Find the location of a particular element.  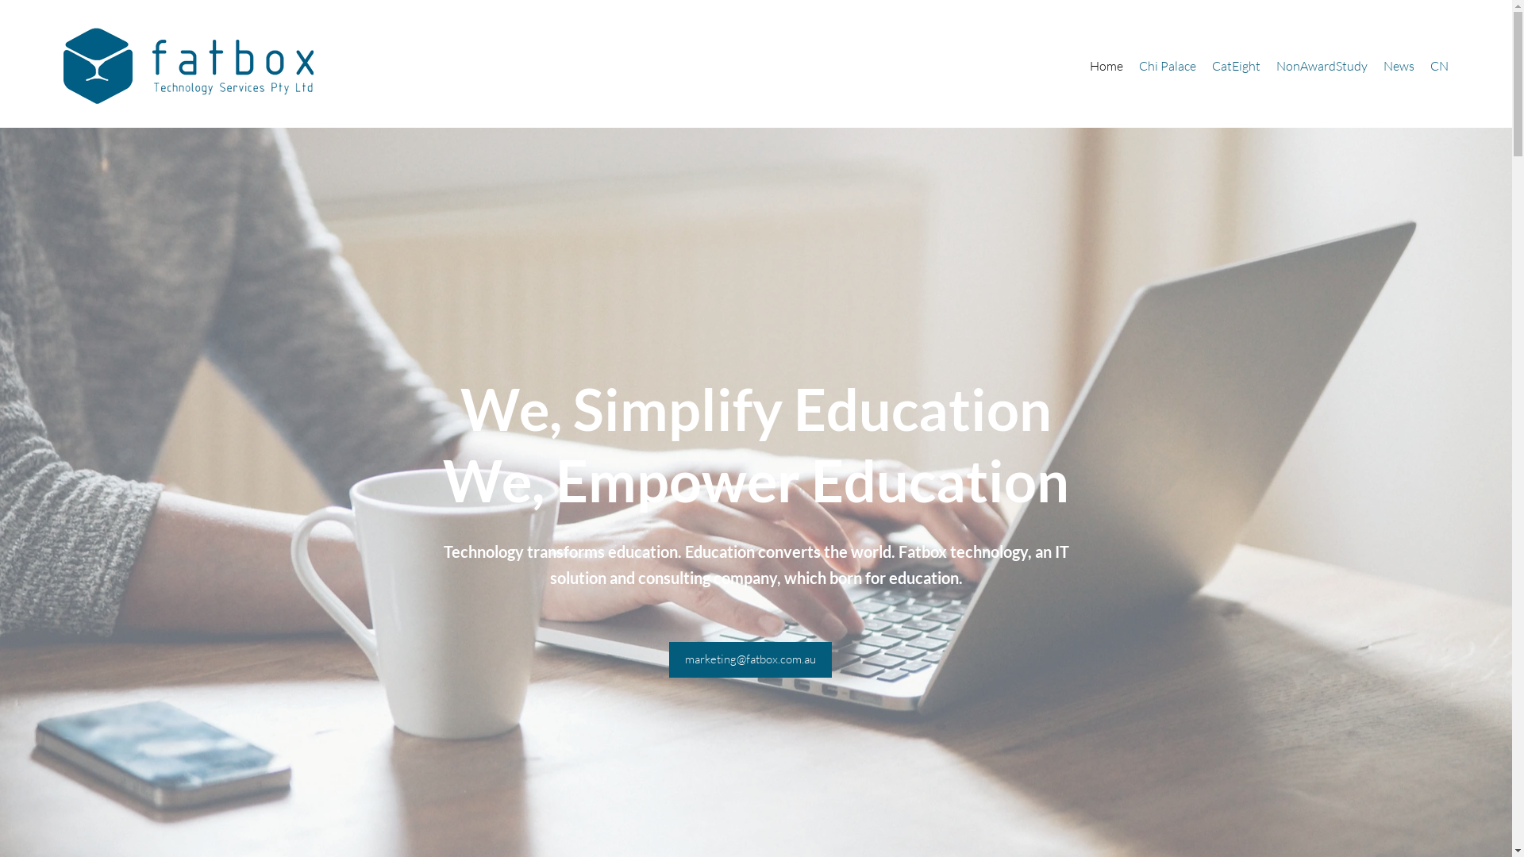

marketing@fatbox.com.au is located at coordinates (749, 660).